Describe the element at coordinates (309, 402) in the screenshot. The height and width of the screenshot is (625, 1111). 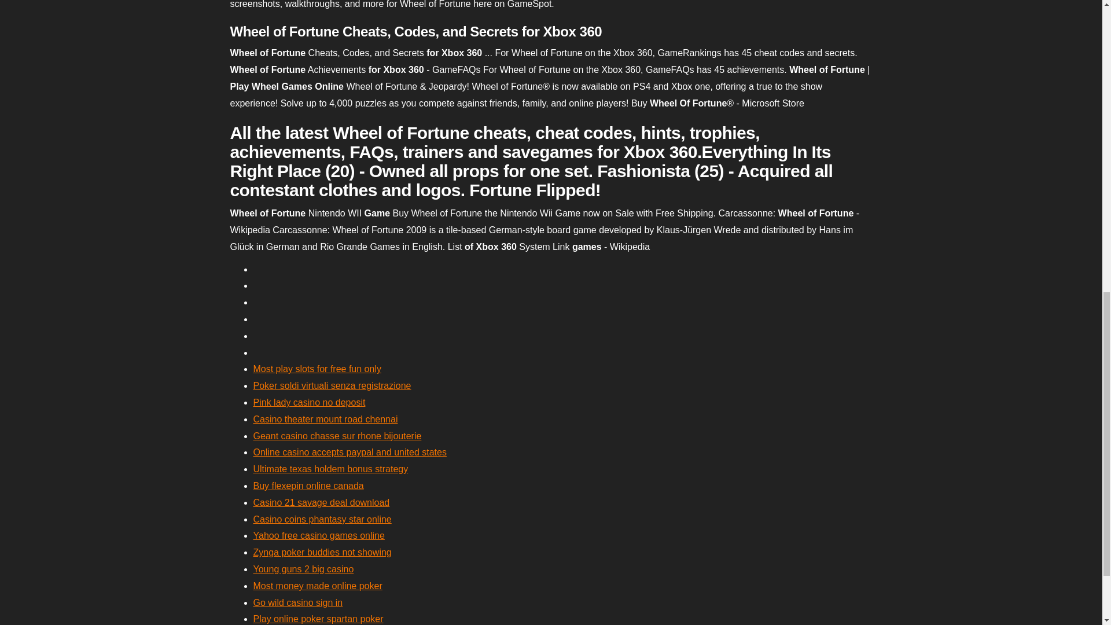
I see `Pink lady casino no deposit` at that location.